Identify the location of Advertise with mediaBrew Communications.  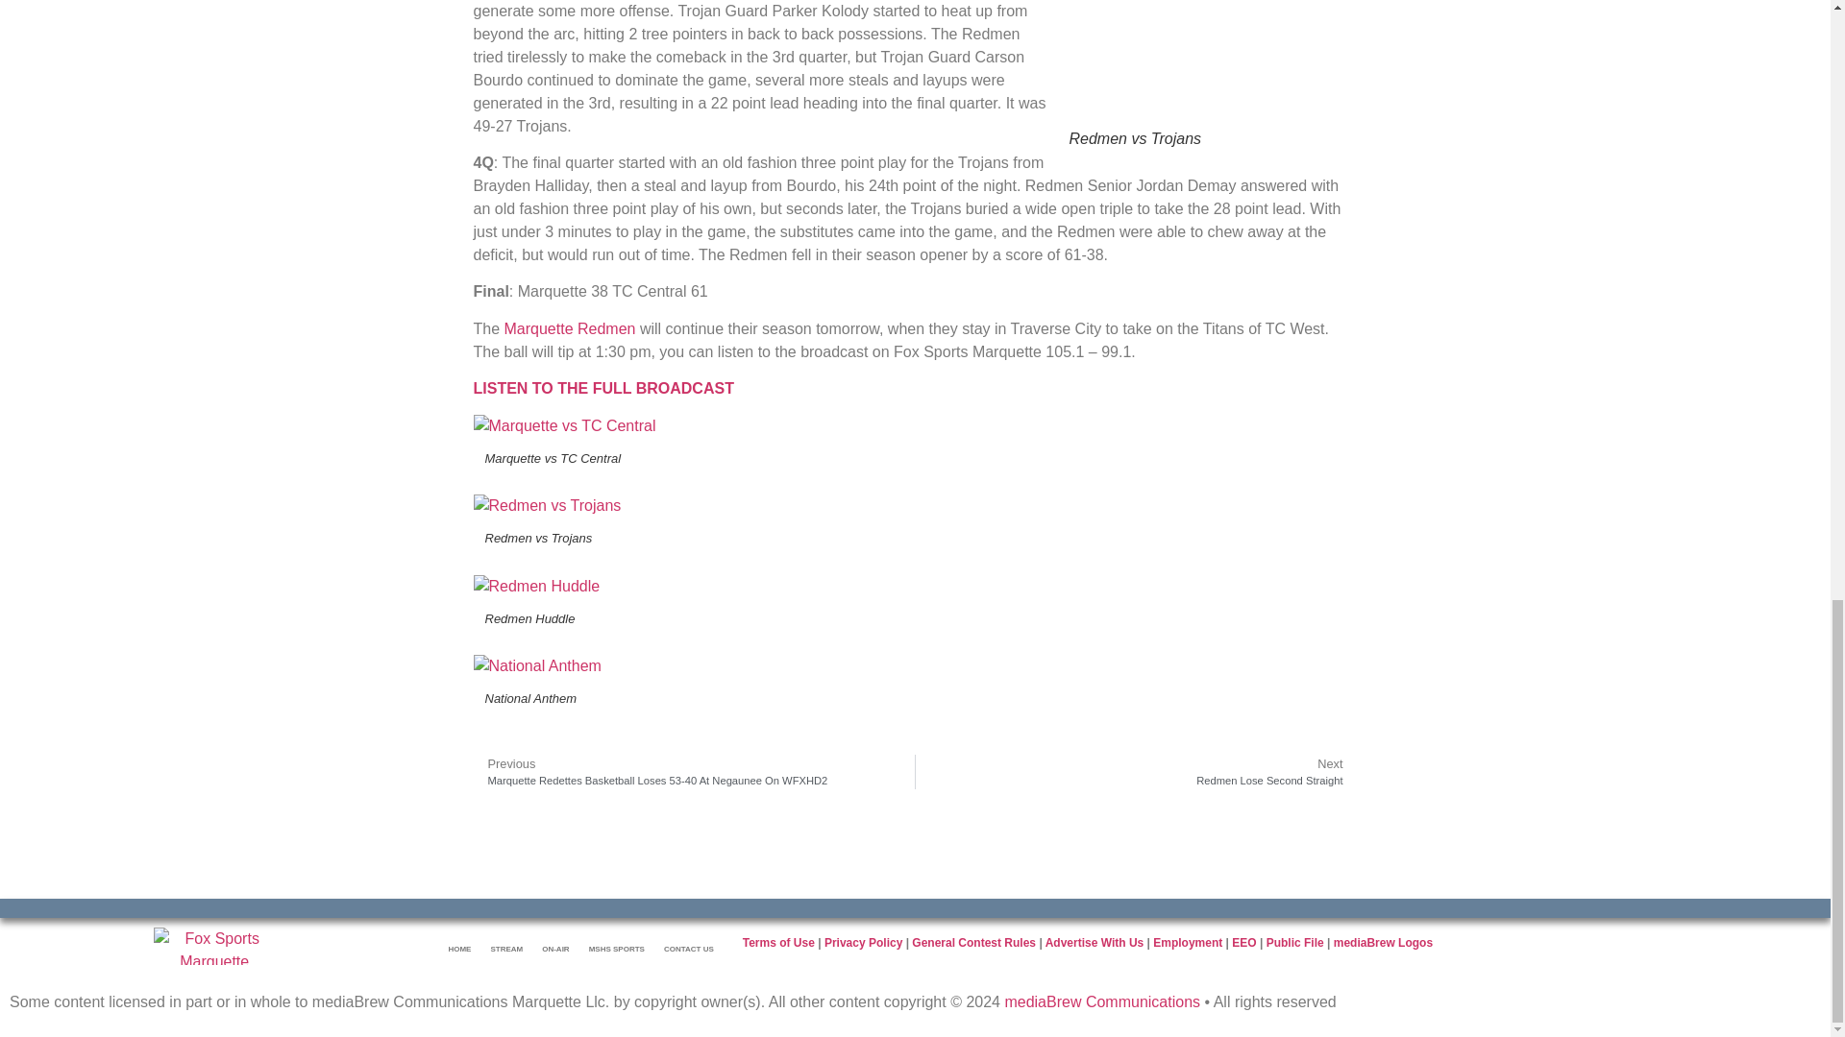
(1095, 943).